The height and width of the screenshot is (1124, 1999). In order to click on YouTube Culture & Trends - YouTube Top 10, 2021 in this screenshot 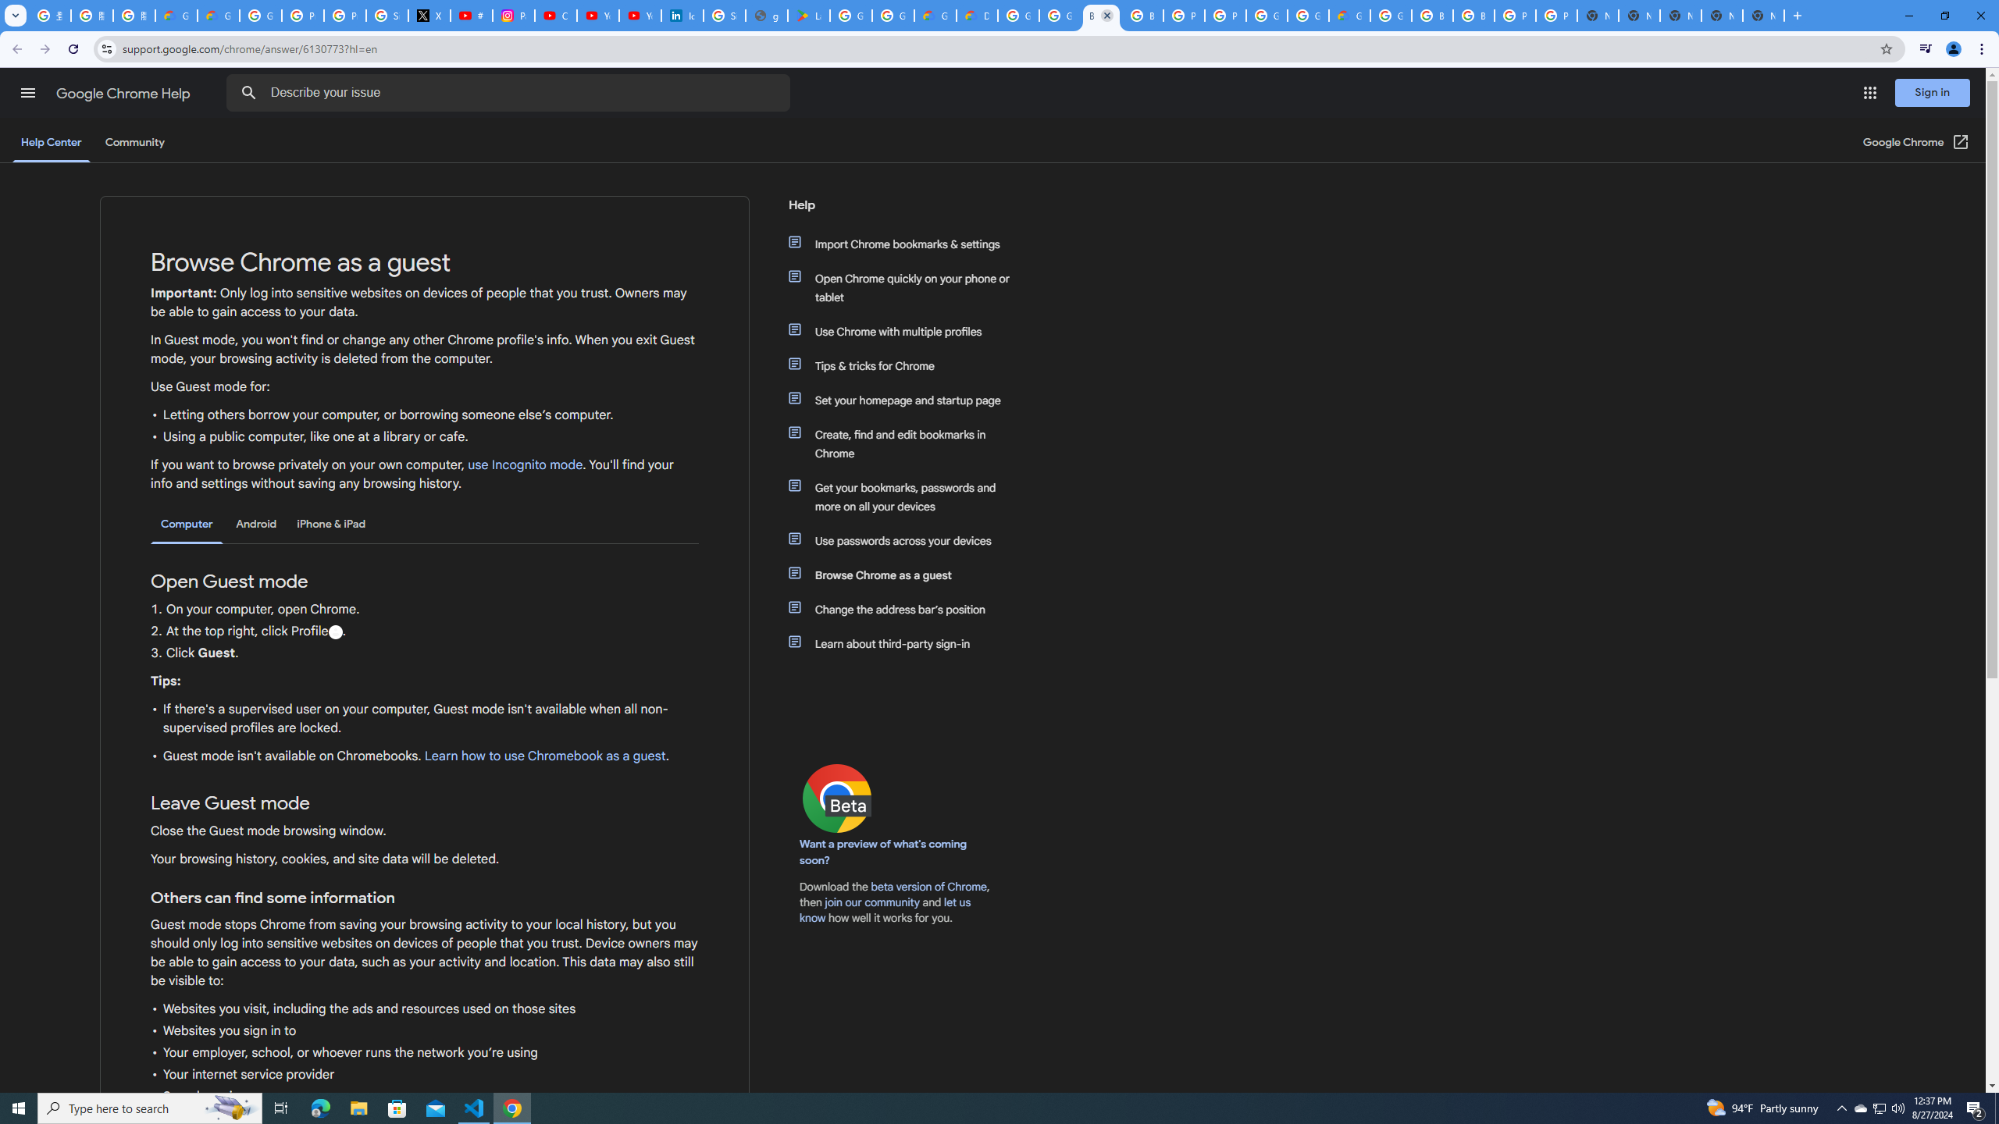, I will do `click(640, 16)`.